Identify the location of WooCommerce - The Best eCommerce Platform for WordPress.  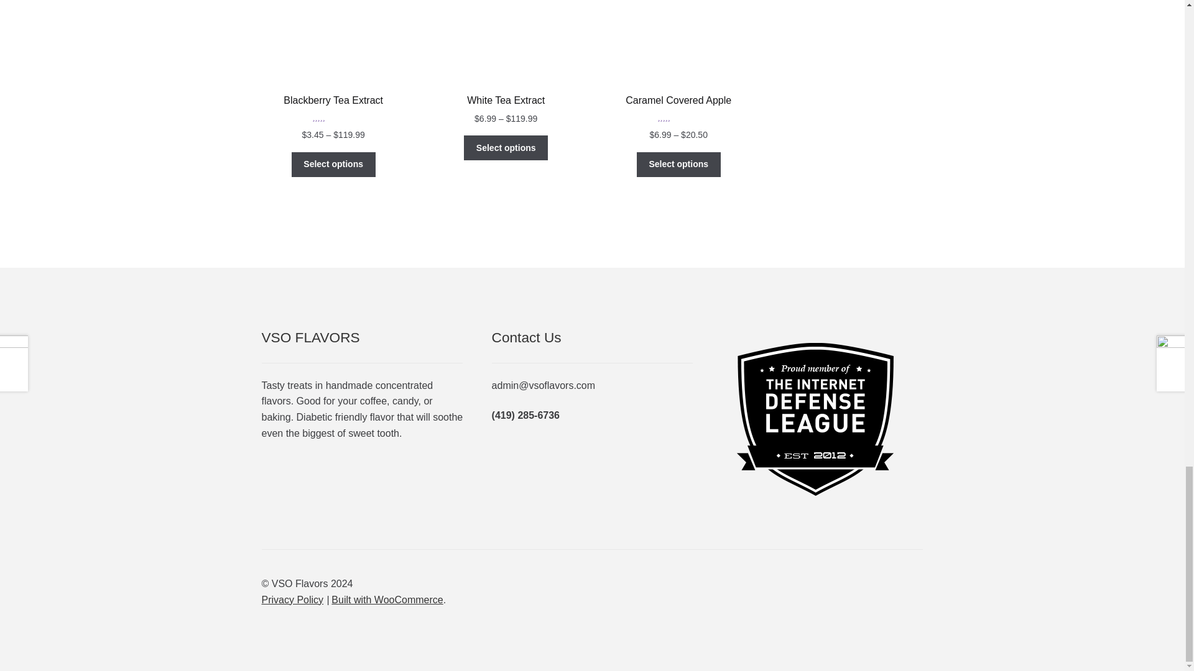
(387, 600).